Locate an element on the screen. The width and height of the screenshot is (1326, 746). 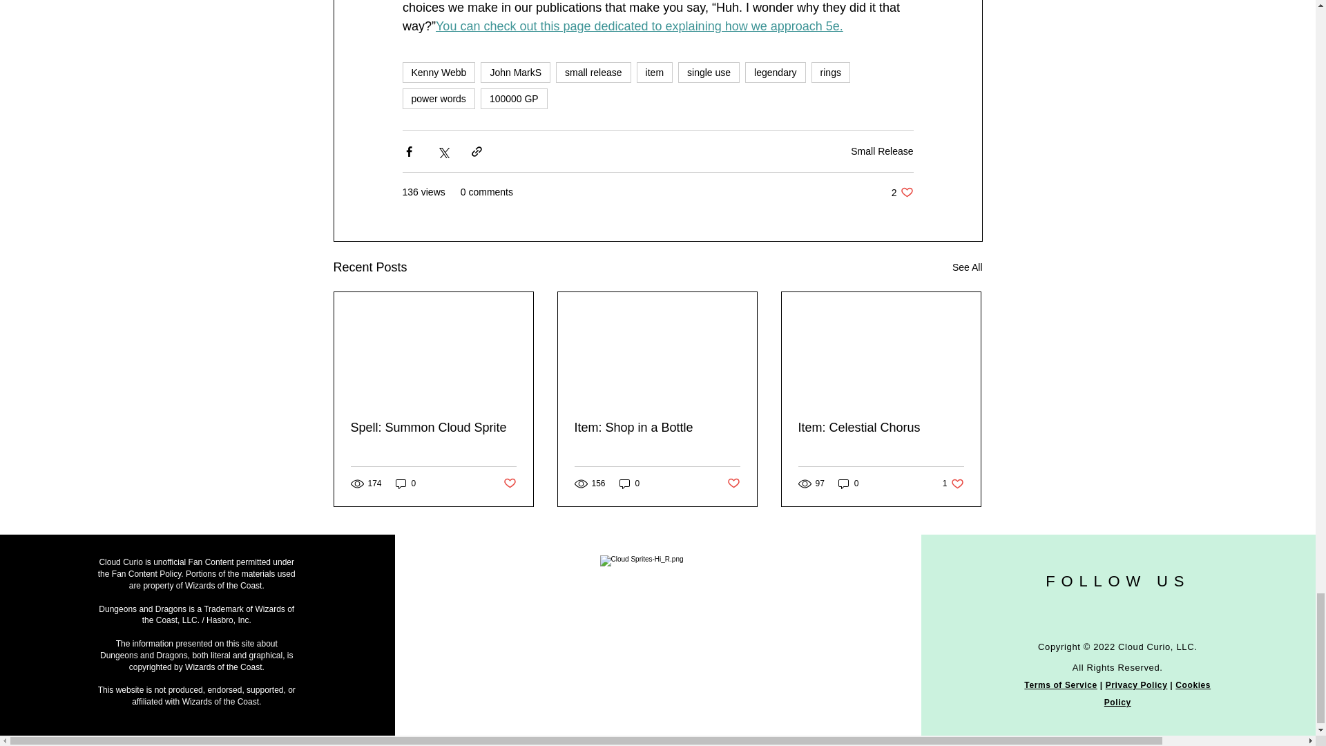
legendary is located at coordinates (776, 72).